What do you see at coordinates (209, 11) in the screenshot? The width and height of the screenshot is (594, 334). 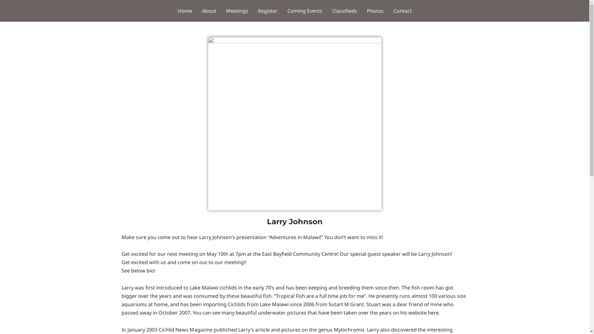 I see `About` at bounding box center [209, 11].